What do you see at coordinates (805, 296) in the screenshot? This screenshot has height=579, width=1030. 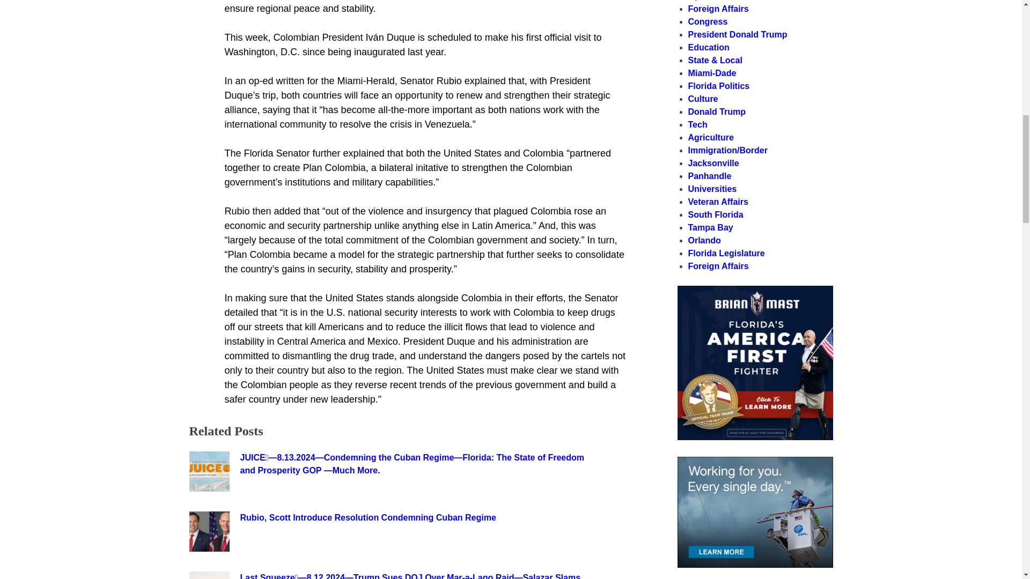 I see `Search` at bounding box center [805, 296].